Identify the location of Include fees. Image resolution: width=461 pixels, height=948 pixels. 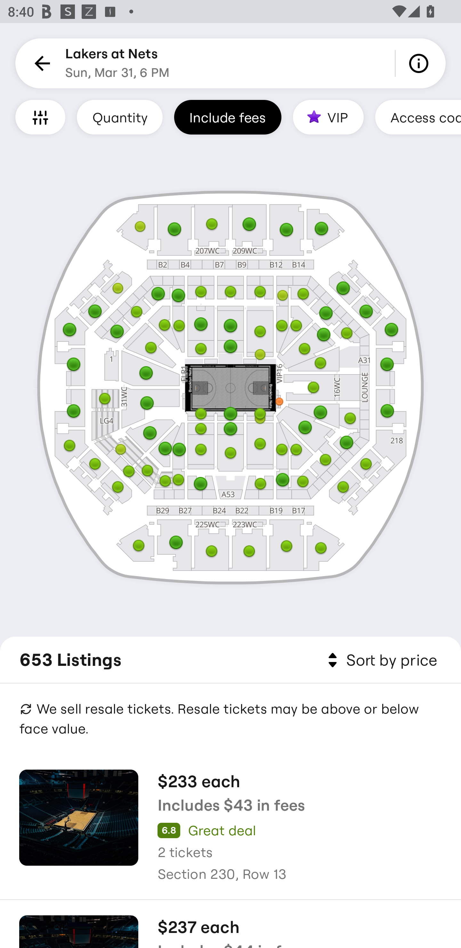
(228, 117).